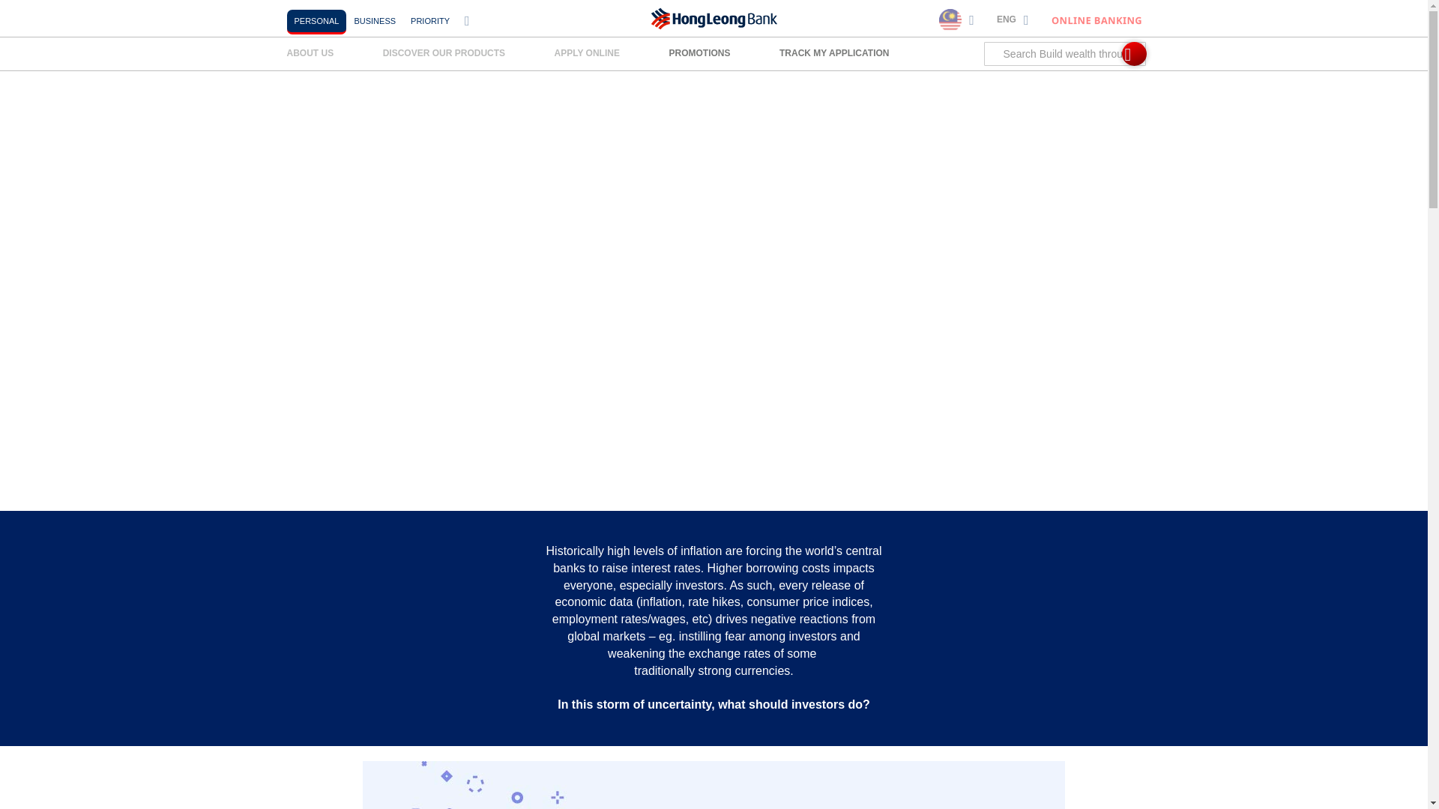  What do you see at coordinates (316, 52) in the screenshot?
I see `ABOUT US` at bounding box center [316, 52].